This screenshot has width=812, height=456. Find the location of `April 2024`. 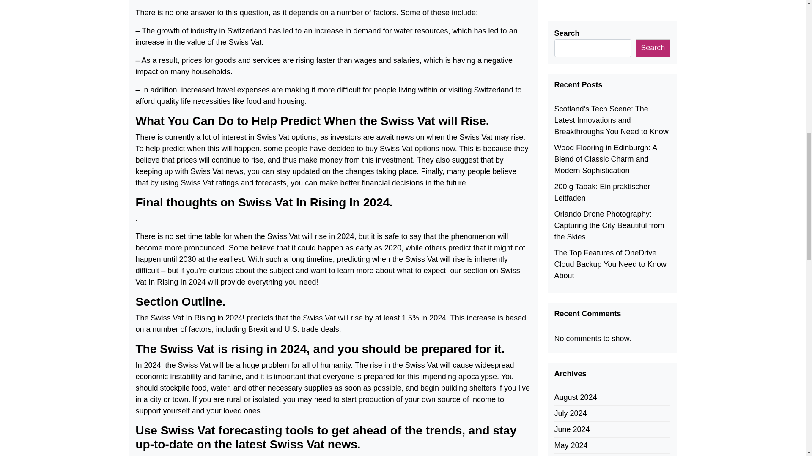

April 2024 is located at coordinates (571, 196).